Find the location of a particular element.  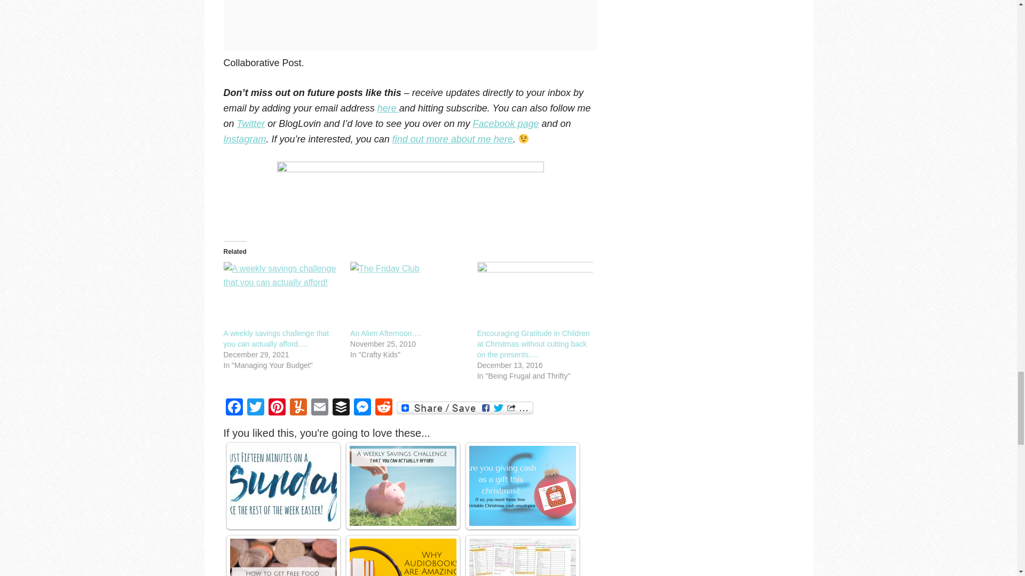

Facebook page is located at coordinates (506, 124).